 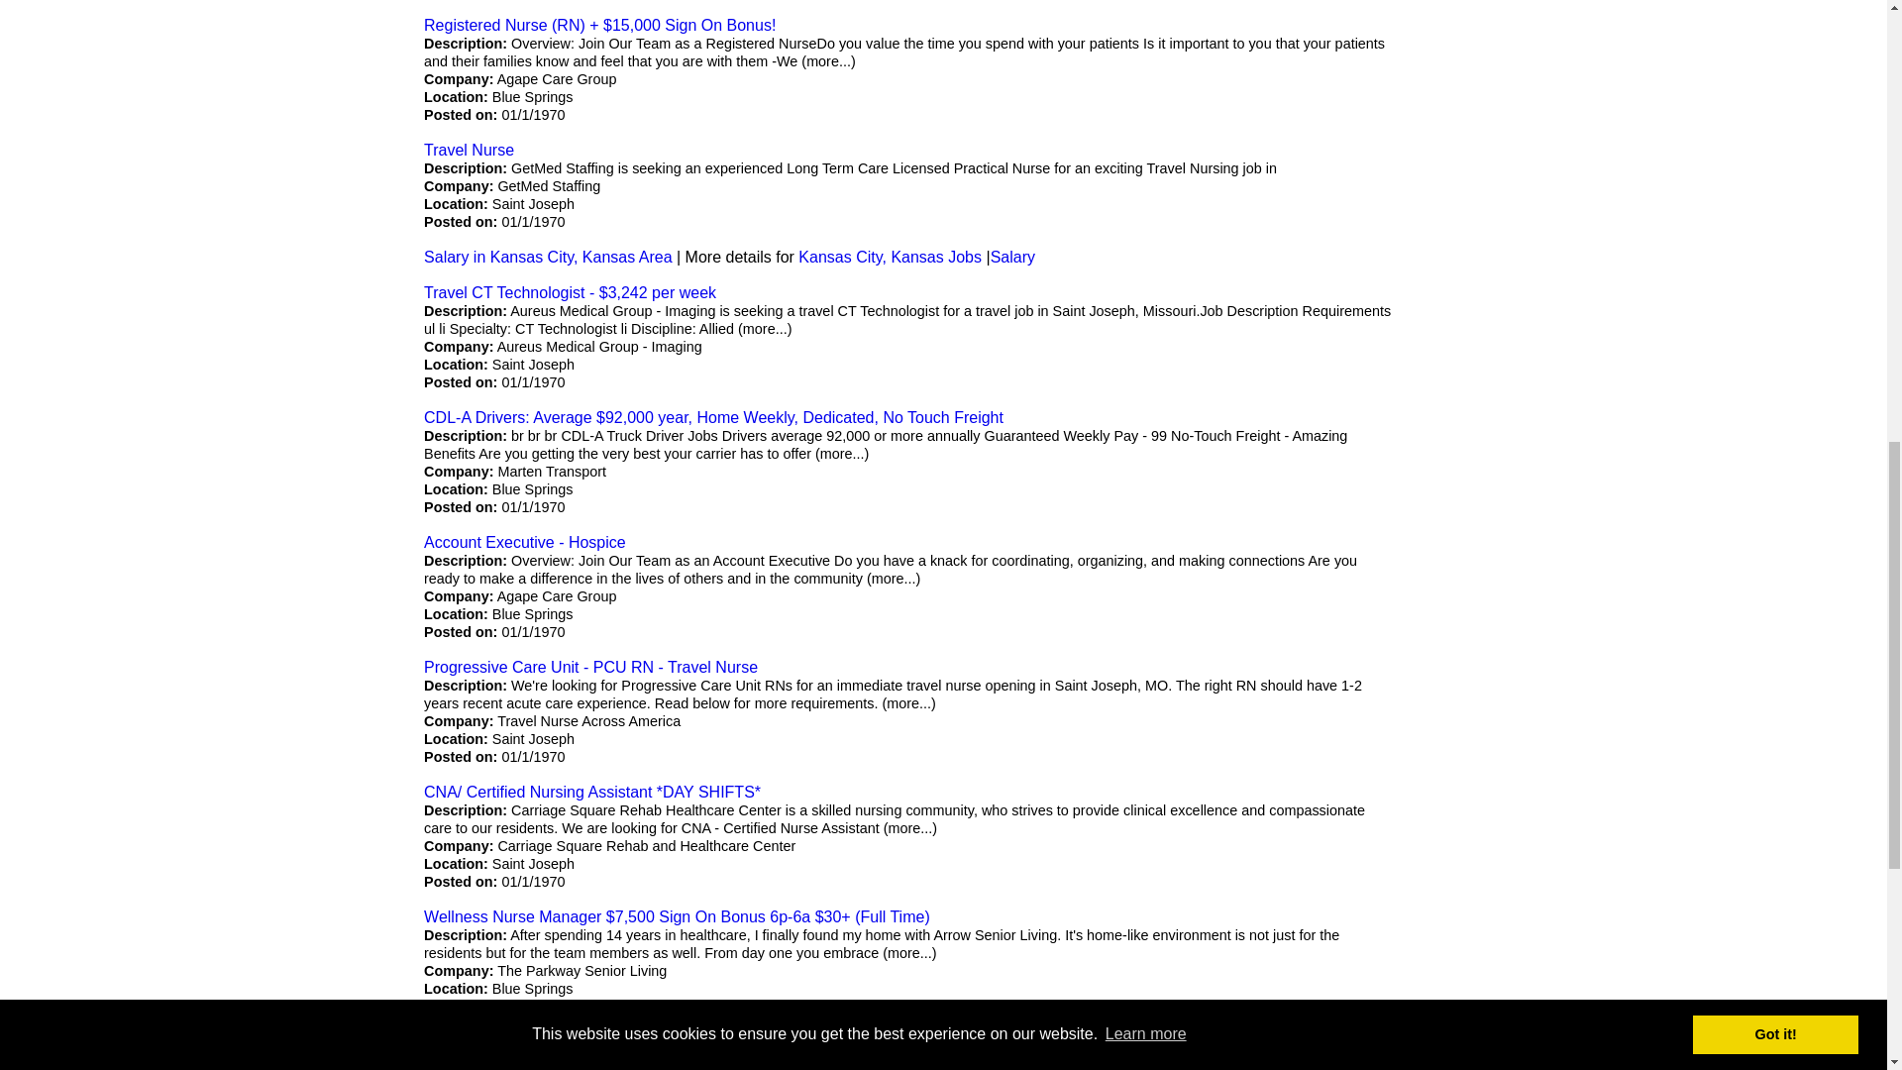 I want to click on Account Executive - Hospice, so click(x=525, y=542).